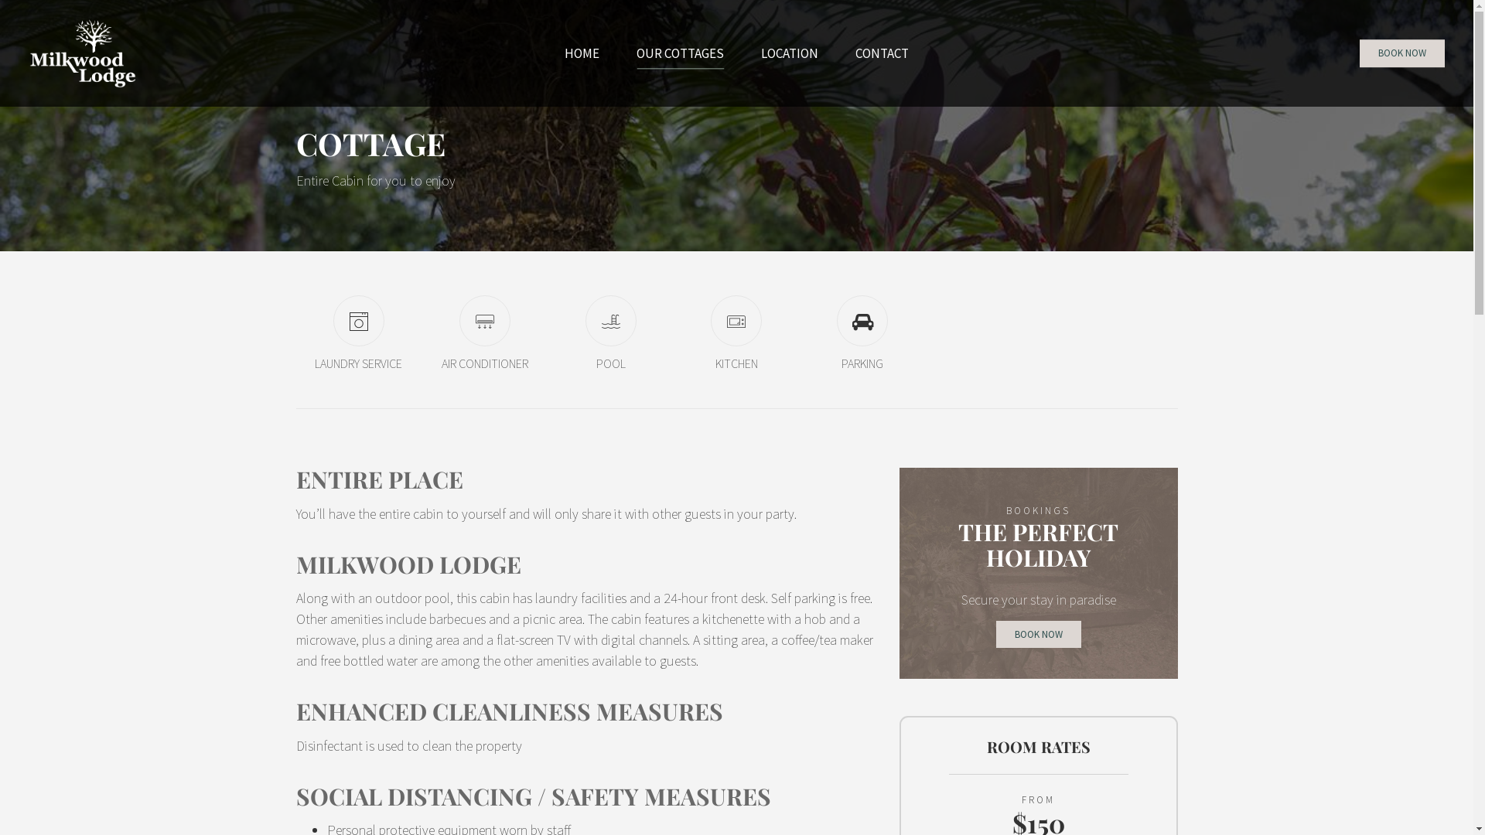 This screenshot has width=1485, height=835. What do you see at coordinates (582, 53) in the screenshot?
I see `HOME` at bounding box center [582, 53].